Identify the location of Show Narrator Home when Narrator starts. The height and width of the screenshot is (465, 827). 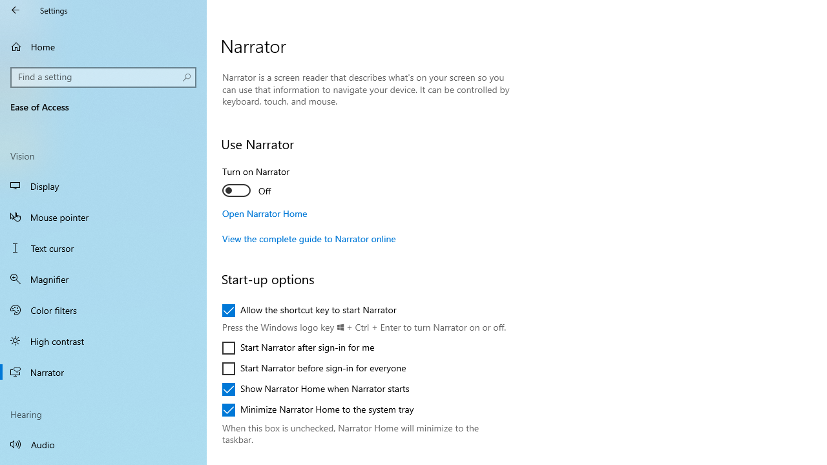
(315, 389).